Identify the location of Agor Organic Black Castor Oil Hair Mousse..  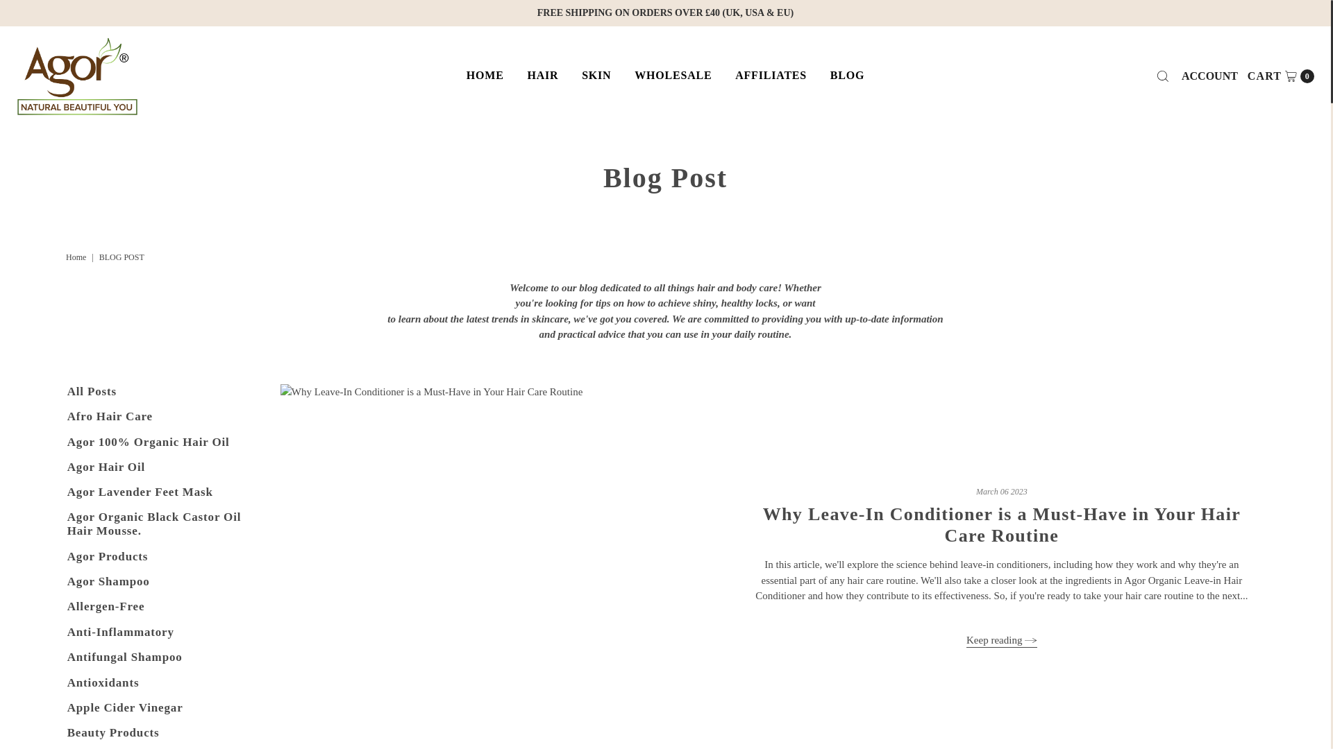
(154, 524).